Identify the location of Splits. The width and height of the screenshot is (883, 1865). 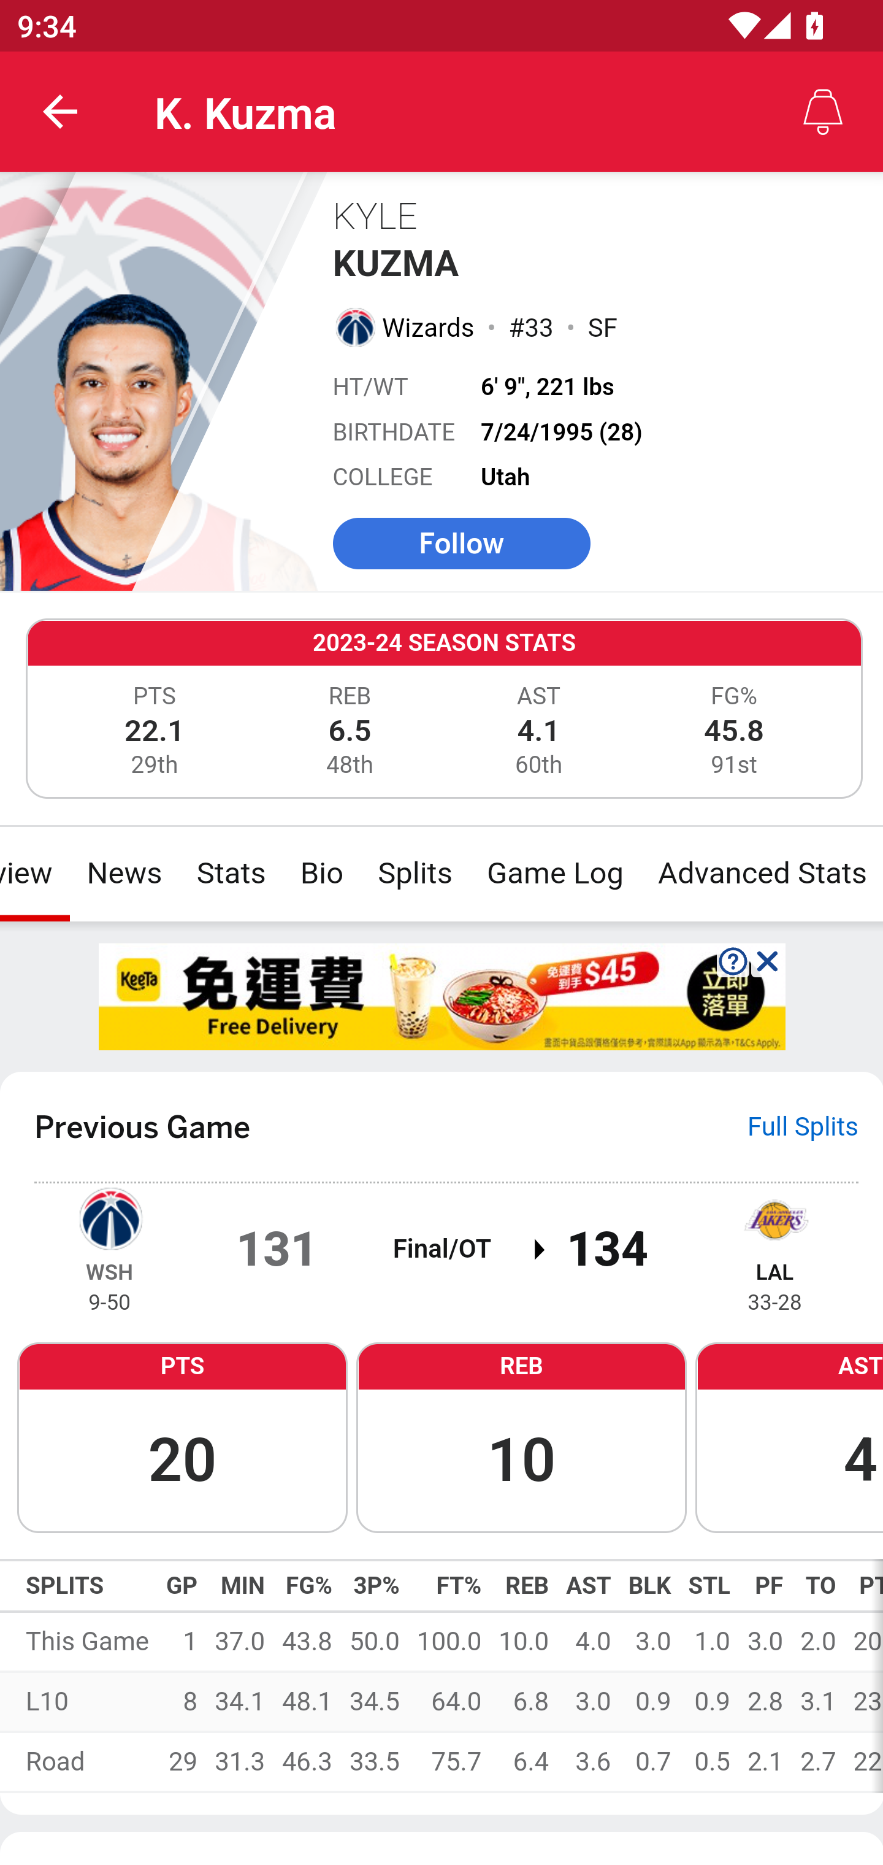
(415, 874).